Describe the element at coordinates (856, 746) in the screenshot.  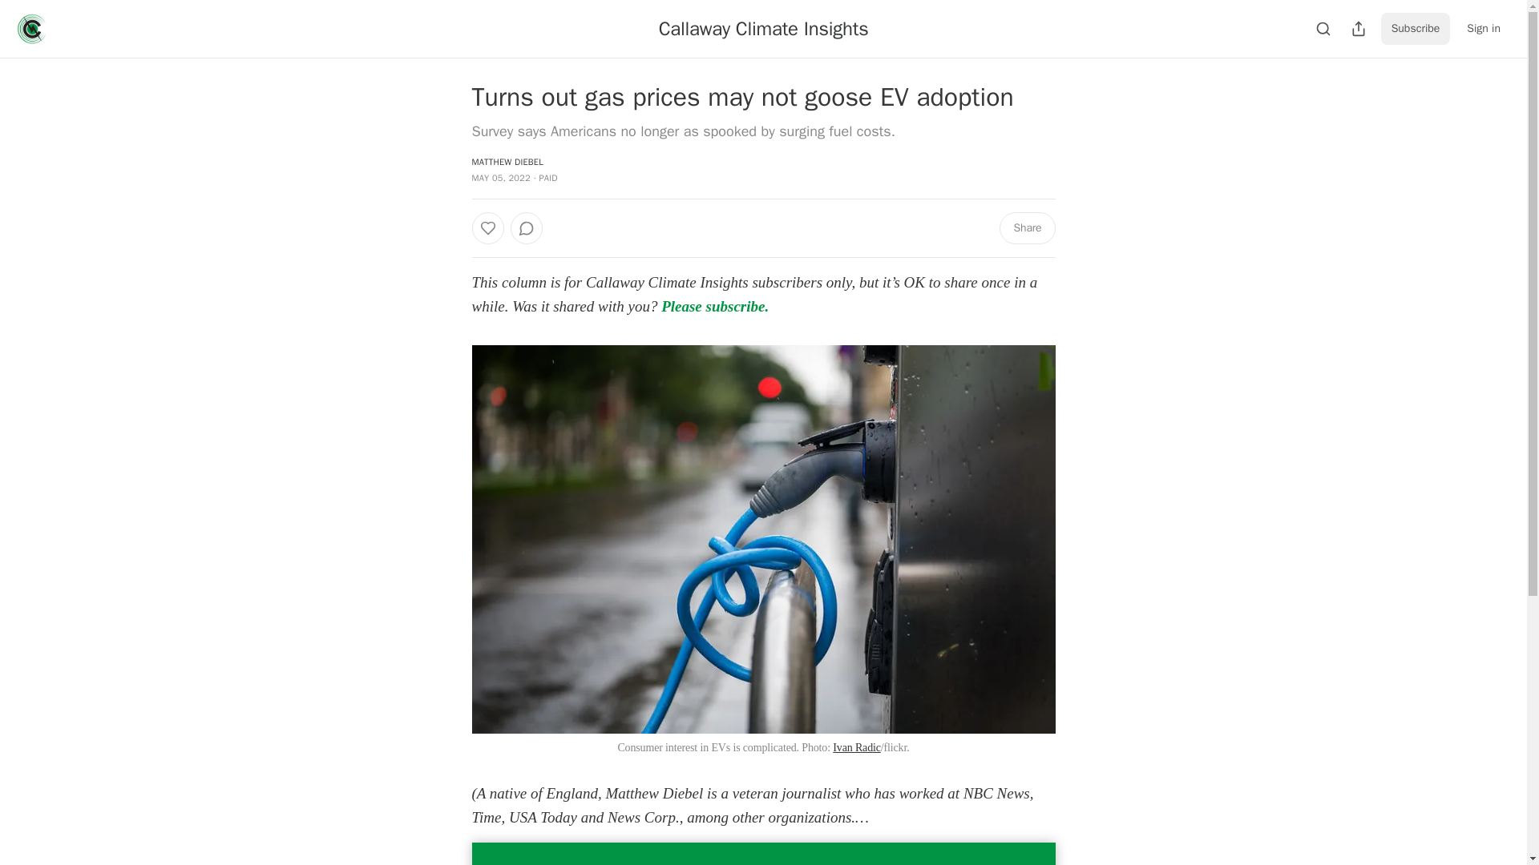
I see `Ivan Radic` at that location.